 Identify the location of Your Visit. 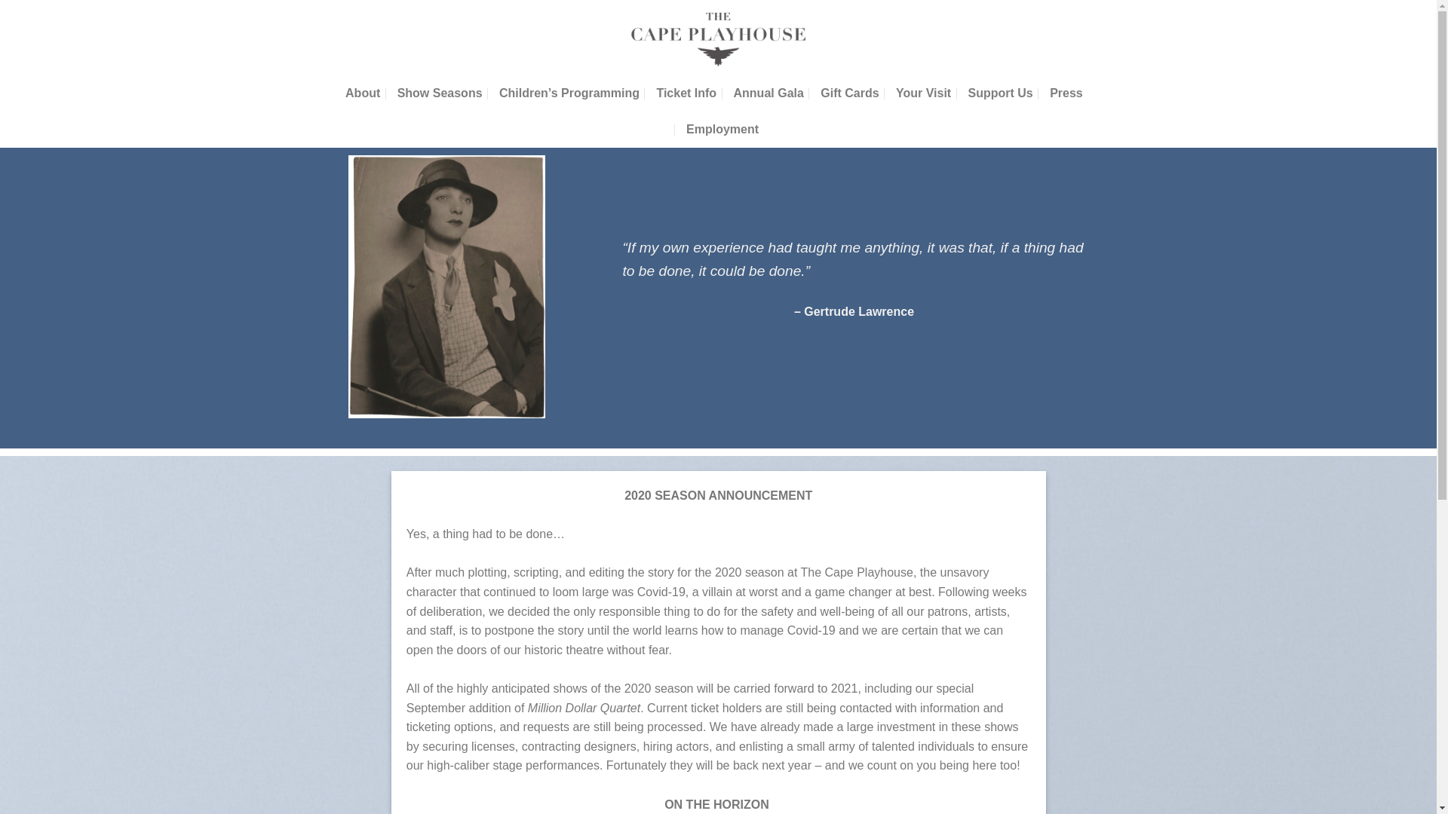
(923, 93).